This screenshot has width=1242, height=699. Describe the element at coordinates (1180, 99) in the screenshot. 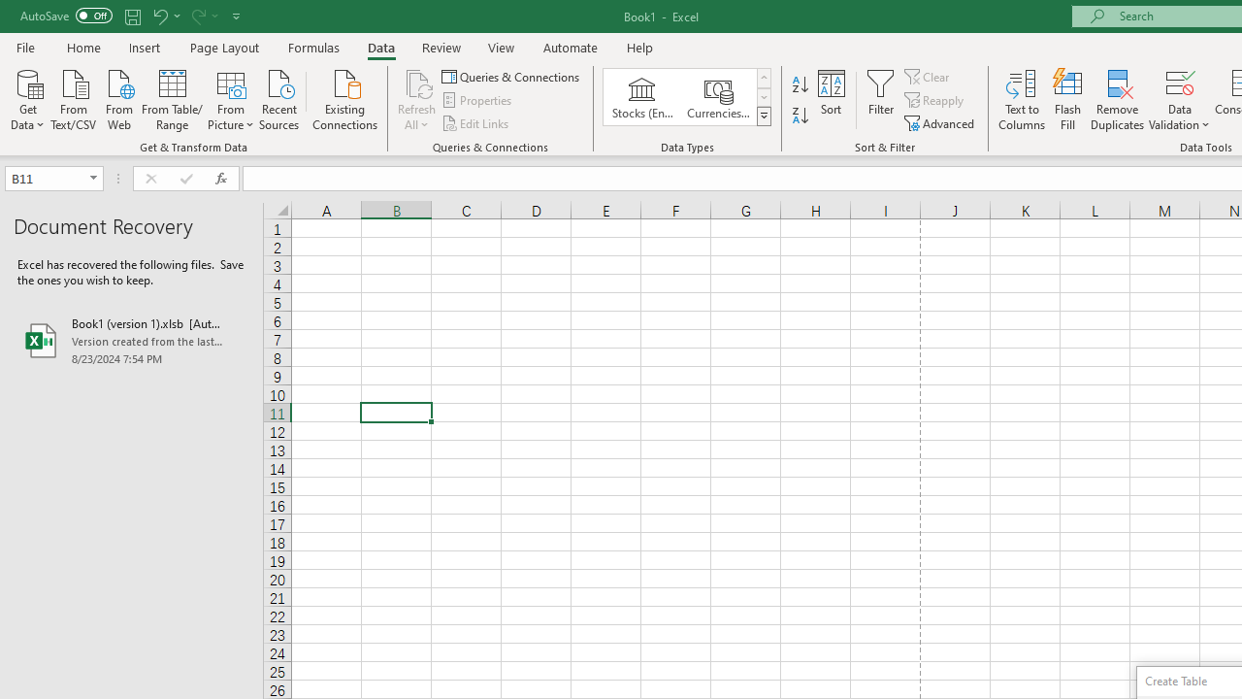

I see `Data Validation...` at that location.